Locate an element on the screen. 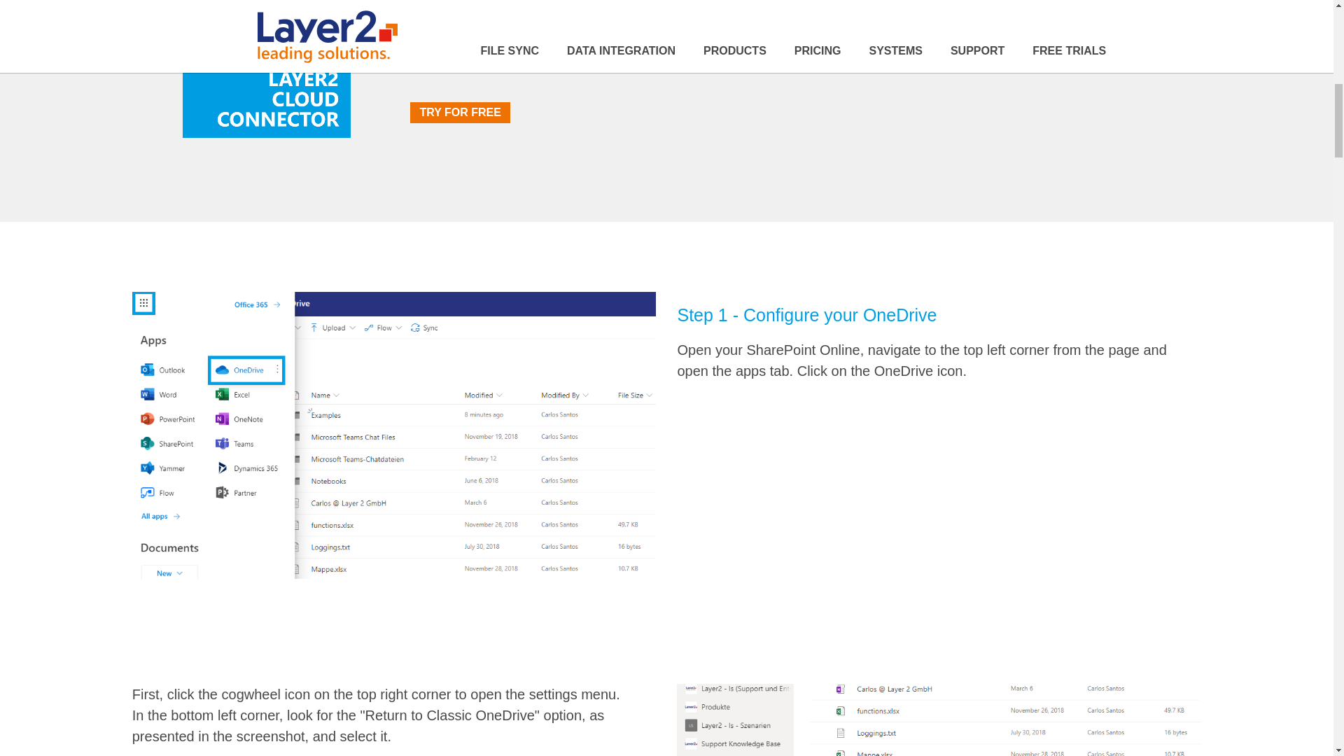 Image resolution: width=1344 pixels, height=756 pixels. TRY FOR FREE is located at coordinates (459, 112).